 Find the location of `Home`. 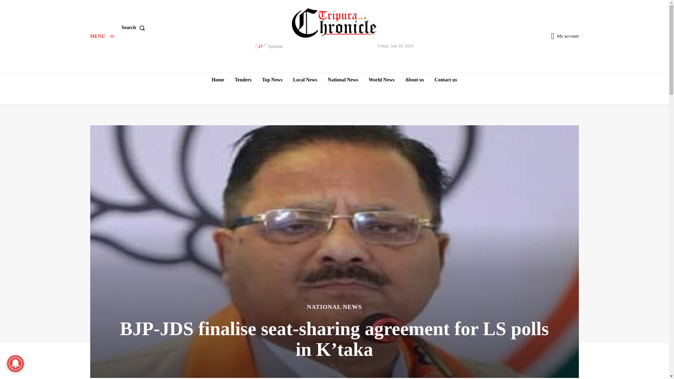

Home is located at coordinates (218, 80).